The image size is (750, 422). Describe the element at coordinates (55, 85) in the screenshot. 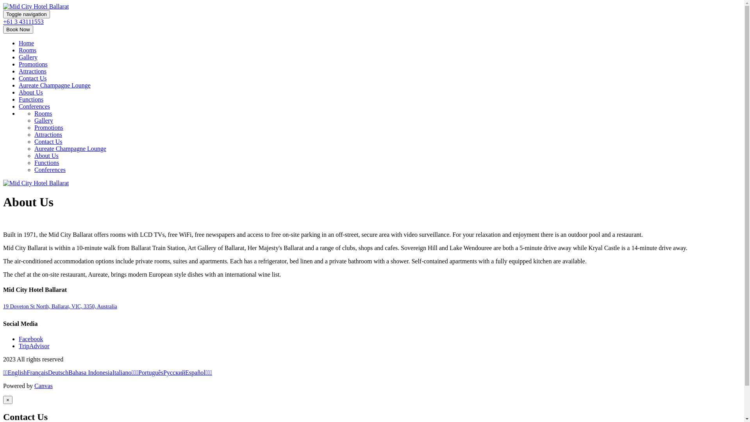

I see `Aureate Champagne Lounge` at that location.